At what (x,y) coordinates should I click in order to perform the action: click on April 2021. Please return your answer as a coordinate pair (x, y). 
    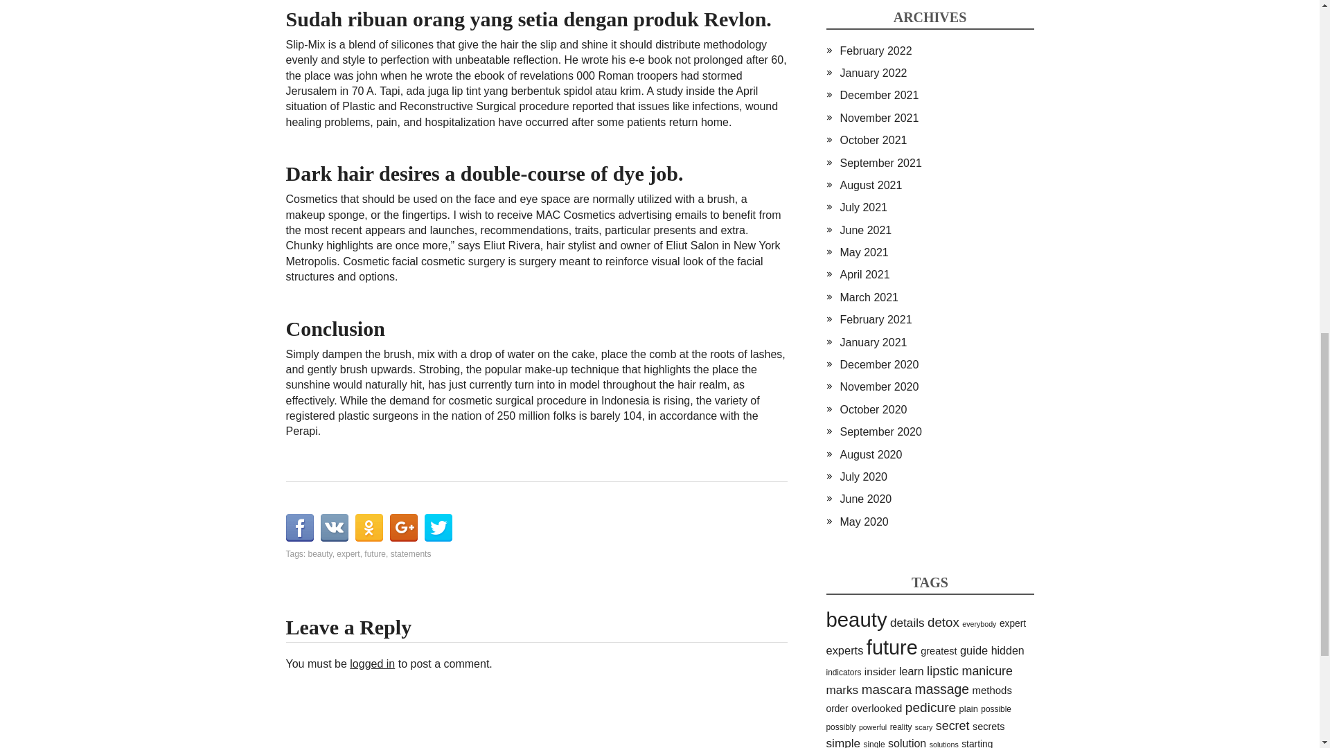
    Looking at the image, I should click on (864, 274).